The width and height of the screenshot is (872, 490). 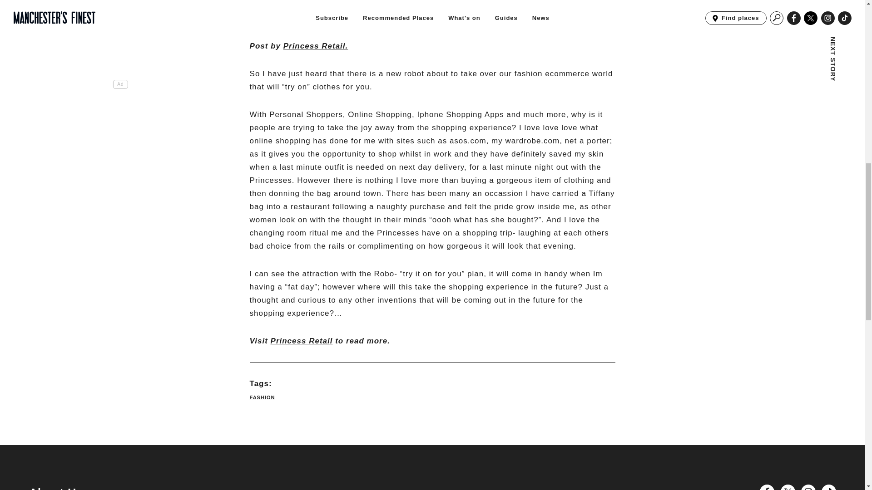 What do you see at coordinates (788, 487) in the screenshot?
I see `Go to Manchester's Finest X profile` at bounding box center [788, 487].